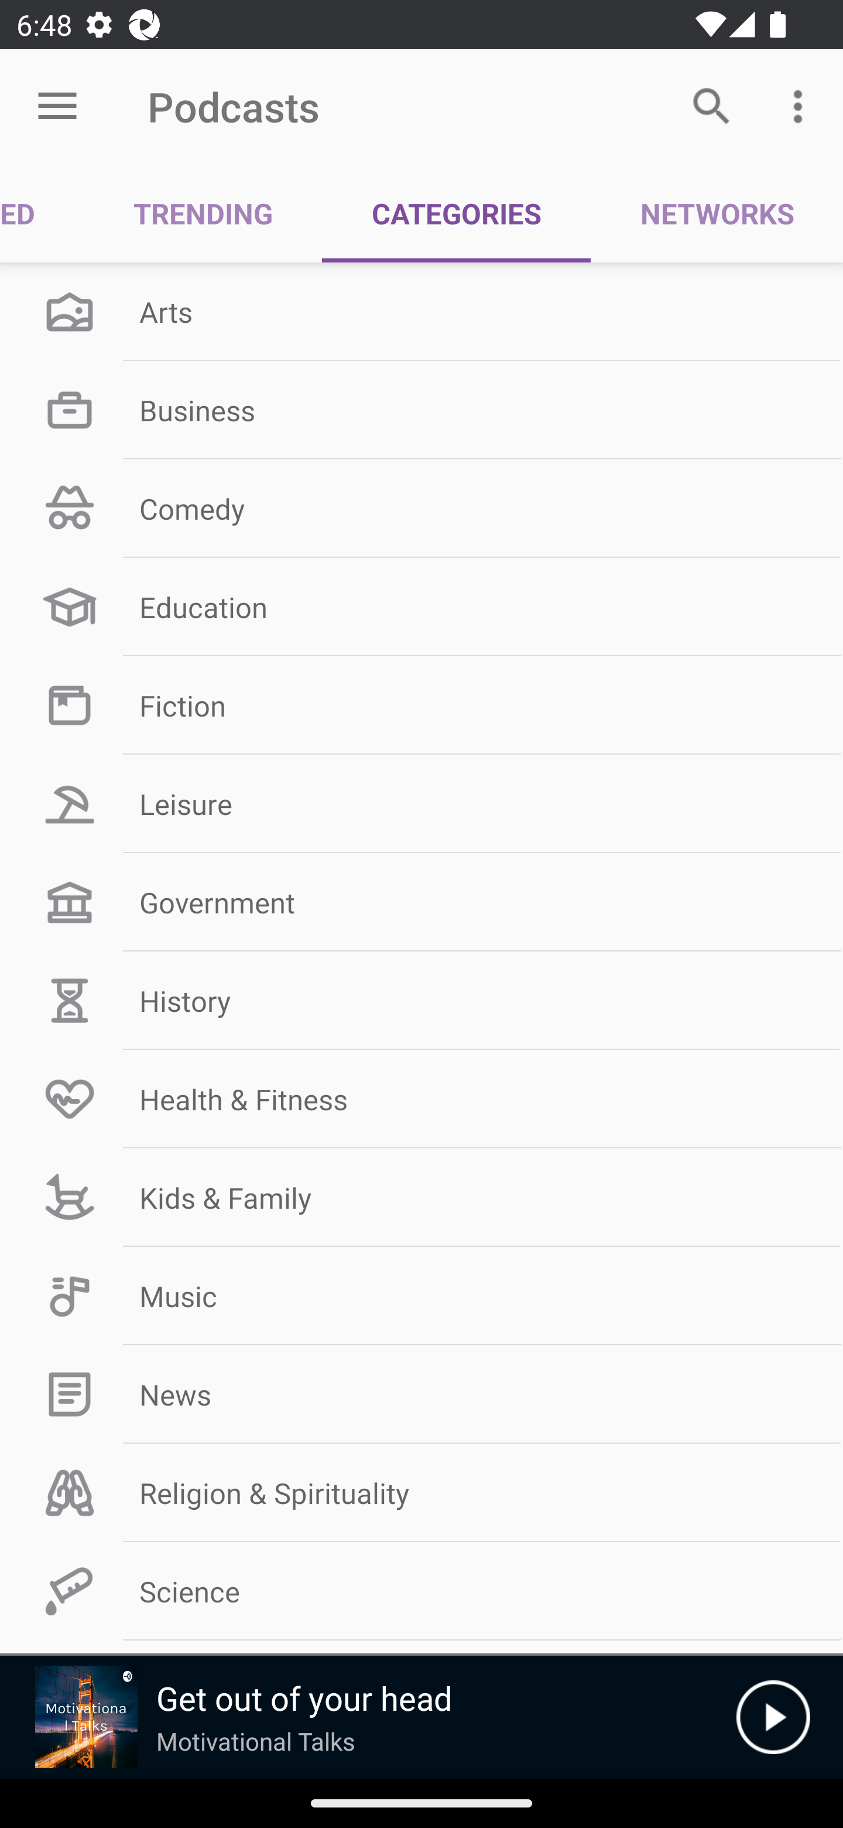  What do you see at coordinates (421, 508) in the screenshot?
I see `Comedy` at bounding box center [421, 508].